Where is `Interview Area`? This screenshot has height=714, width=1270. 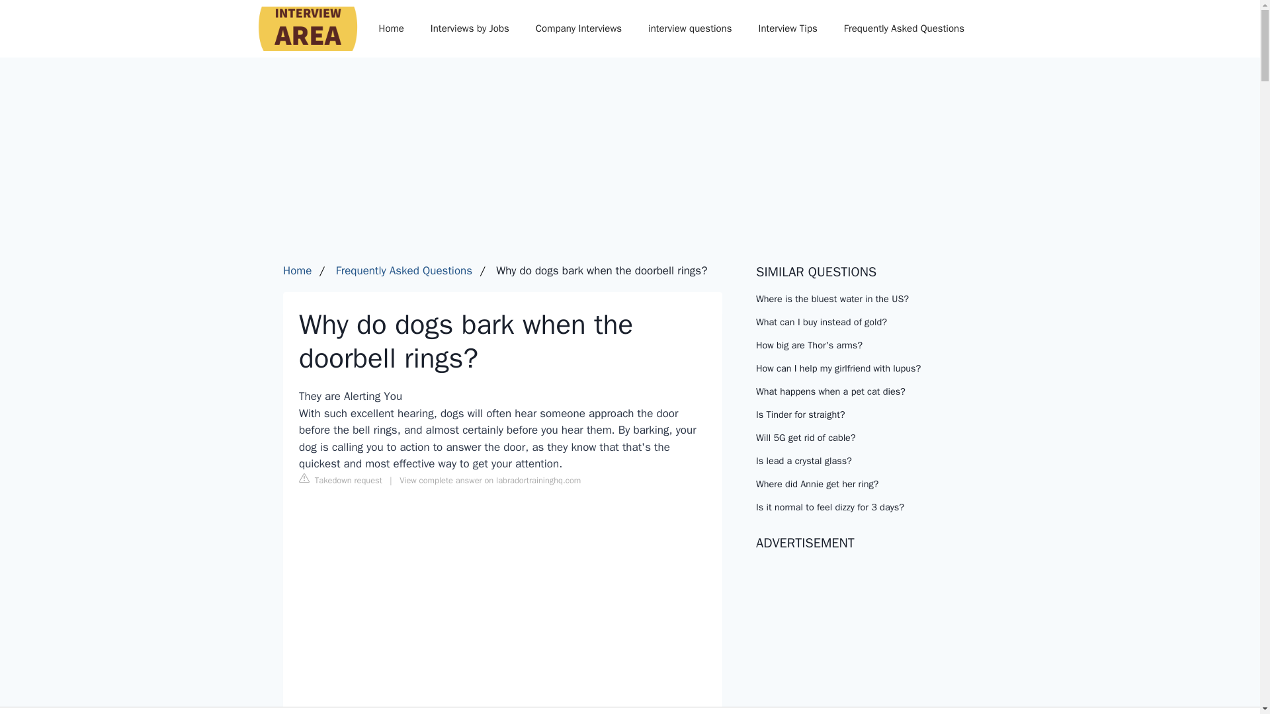
Interview Area is located at coordinates (299, 28).